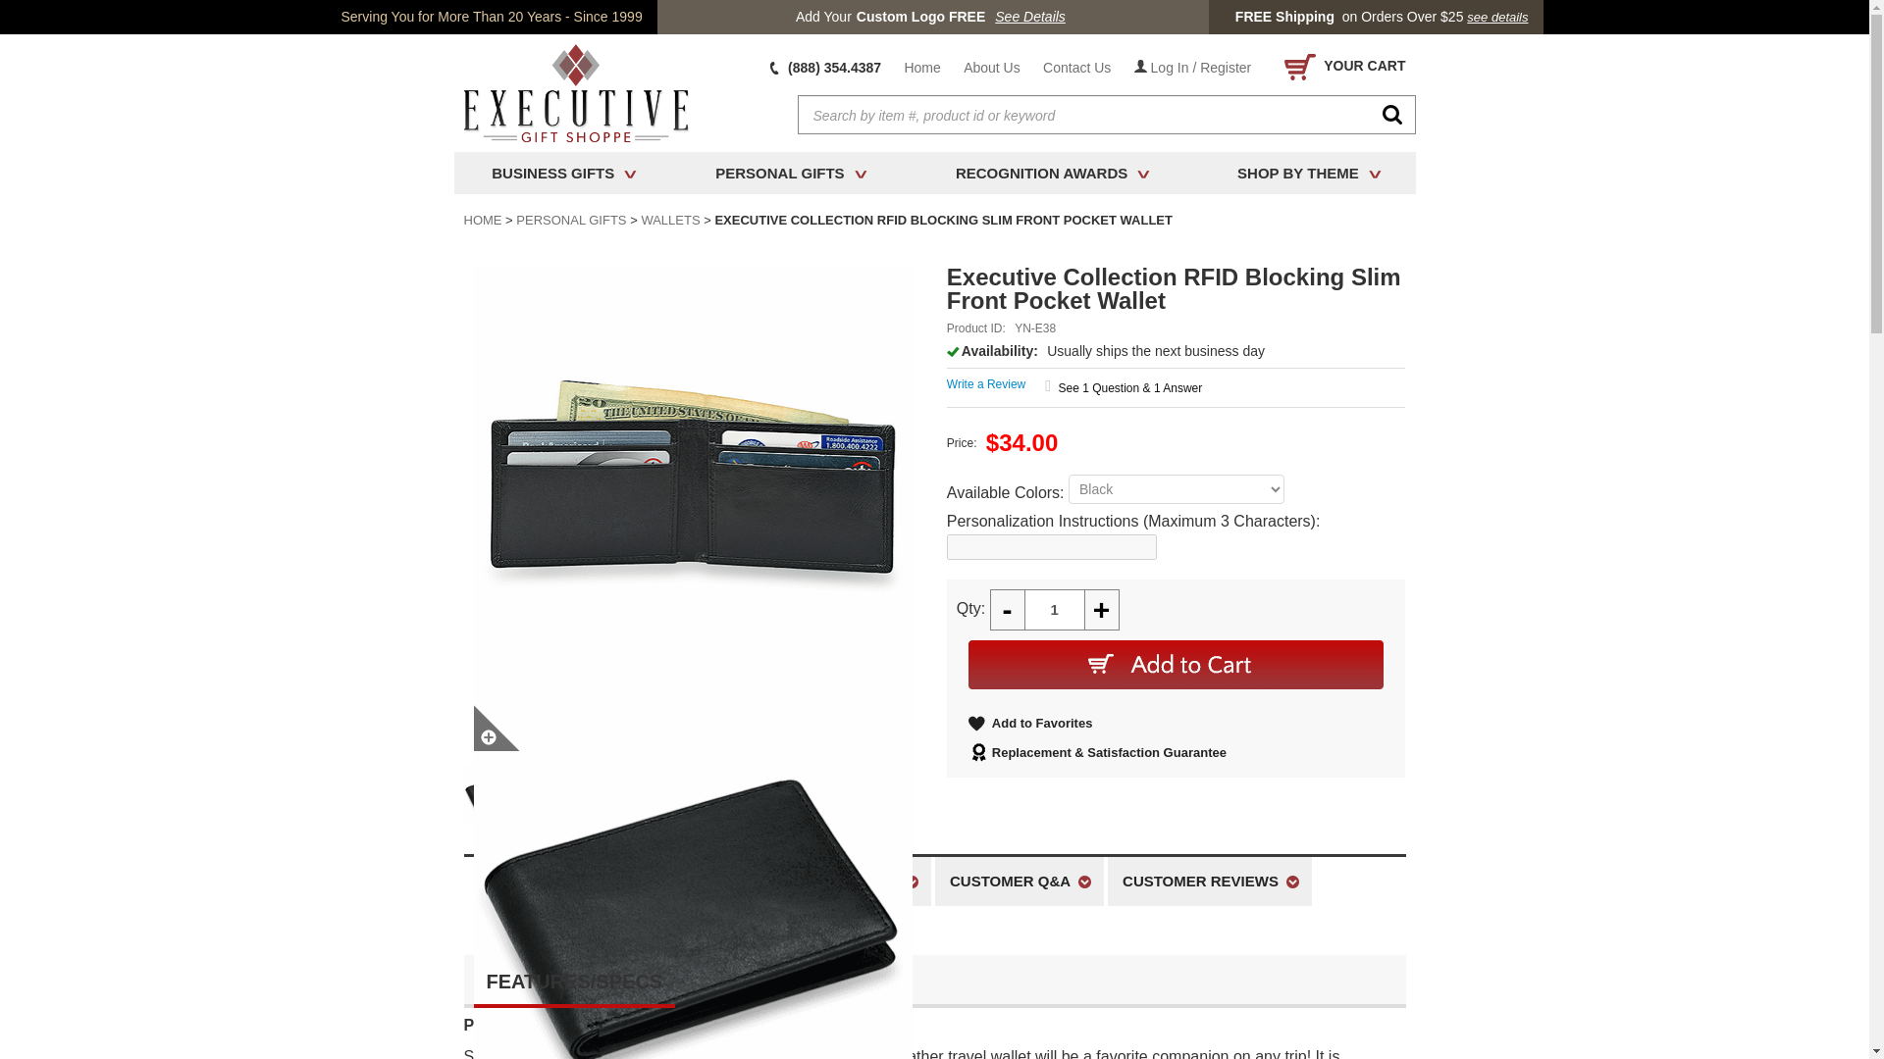 This screenshot has height=1059, width=1884. Describe the element at coordinates (1076, 67) in the screenshot. I see `Contact Us` at that location.